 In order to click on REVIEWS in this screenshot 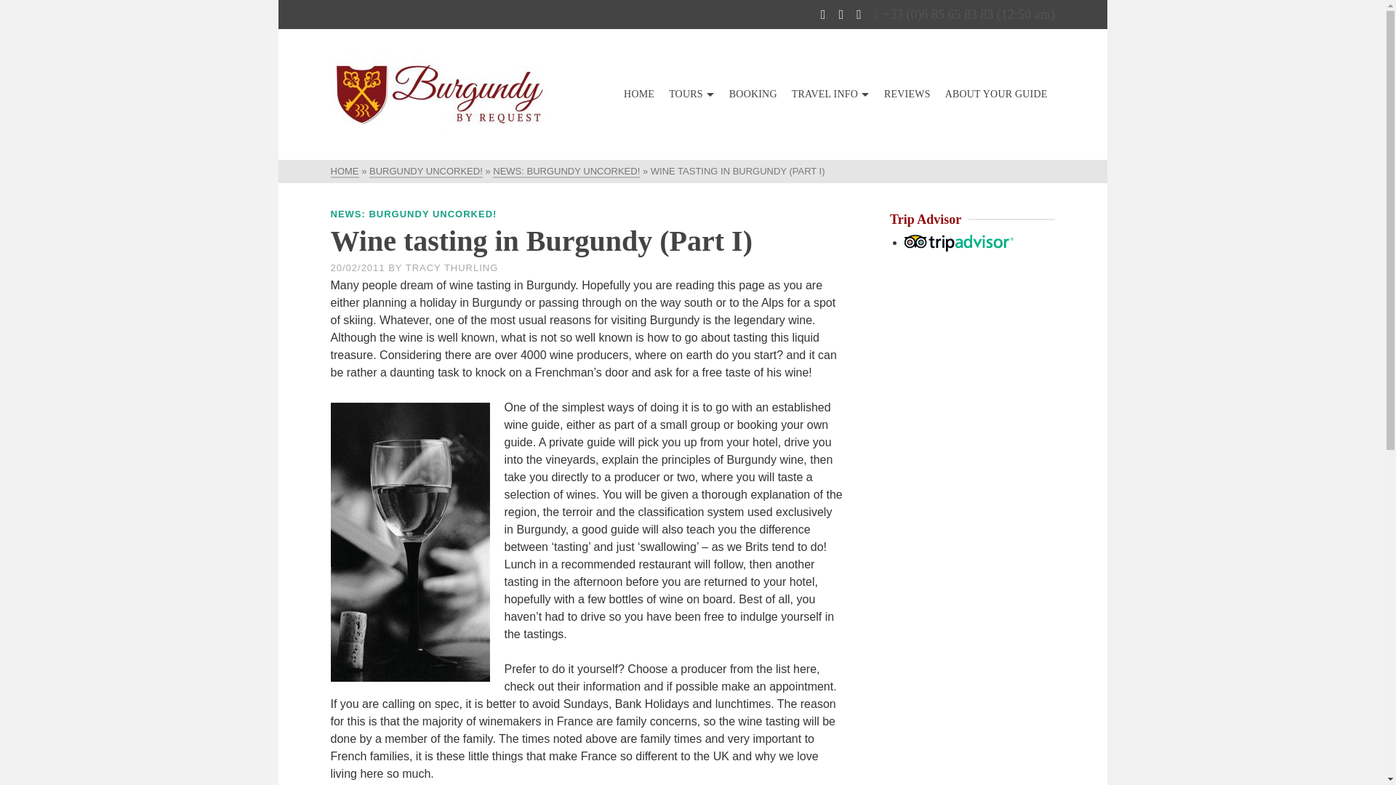, I will do `click(907, 94)`.